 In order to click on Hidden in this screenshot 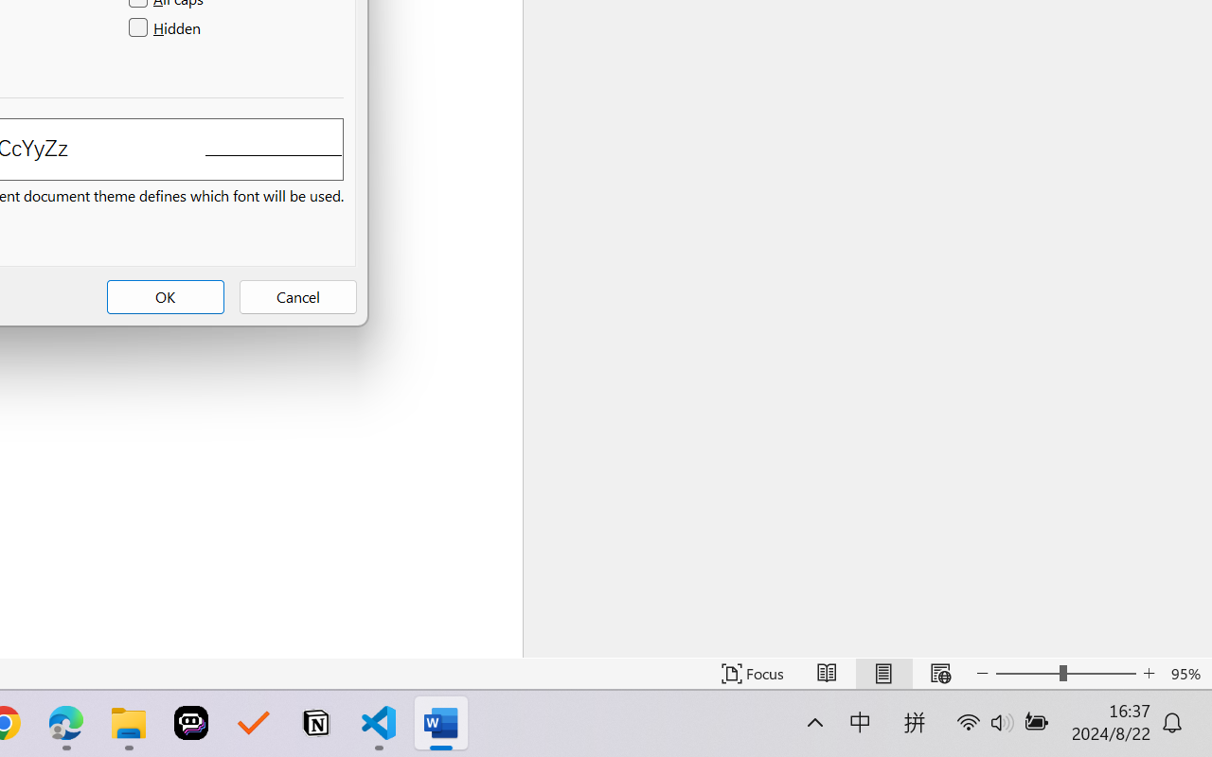, I will do `click(167, 28)`.